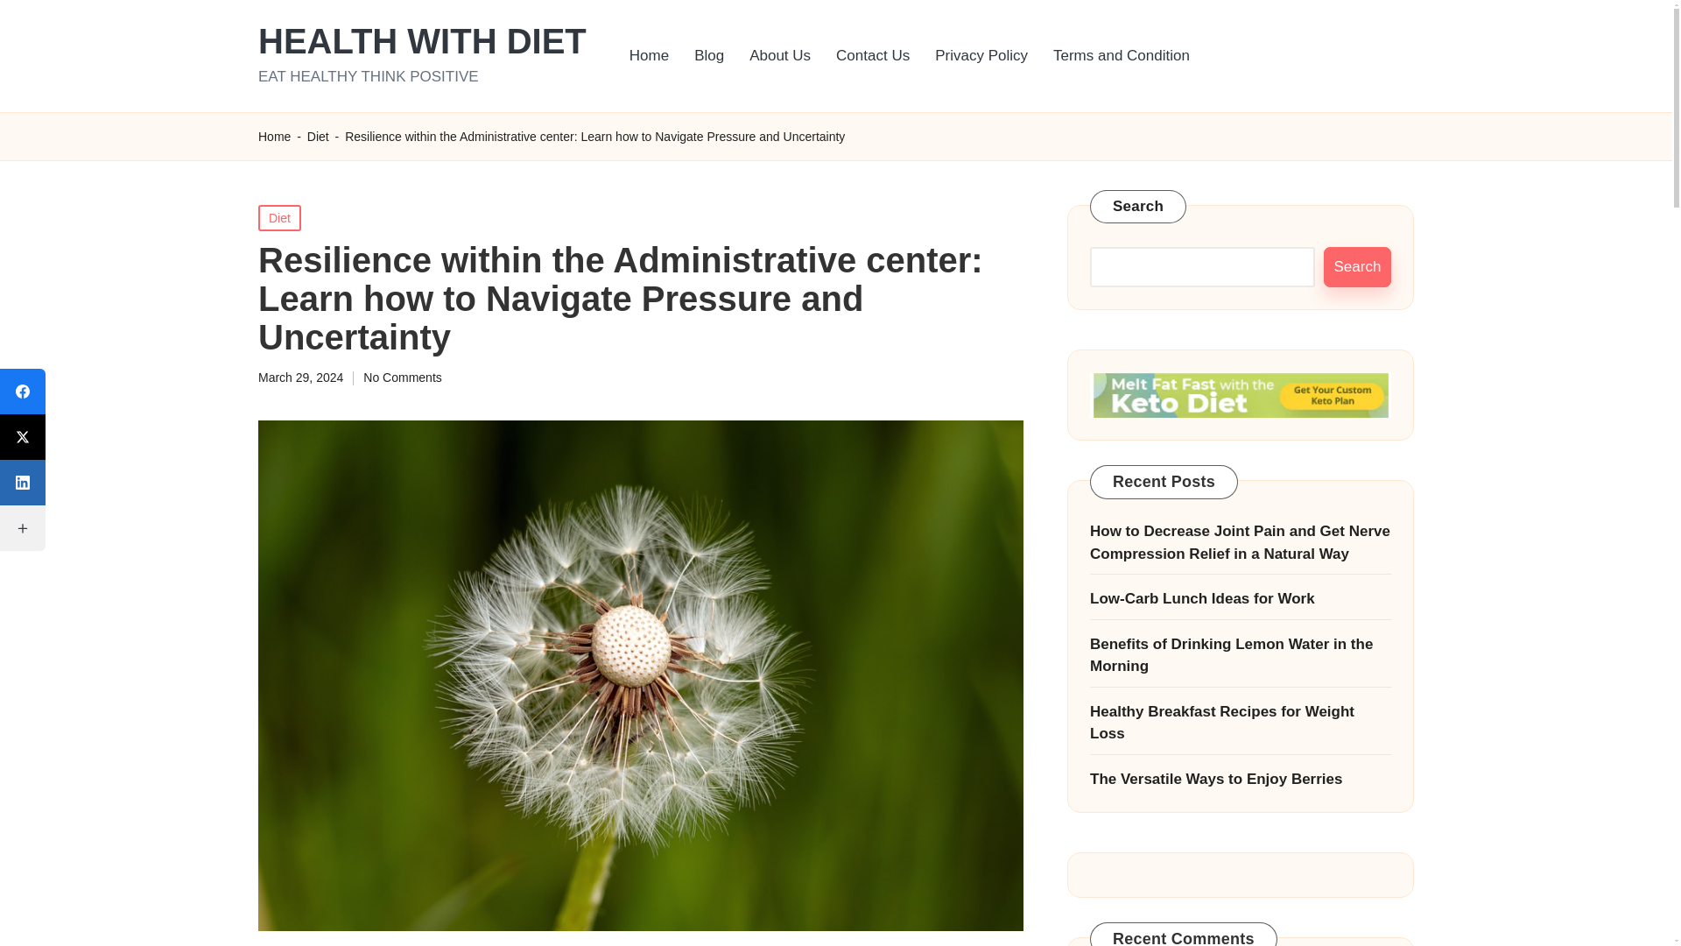  What do you see at coordinates (275, 137) in the screenshot?
I see `Home` at bounding box center [275, 137].